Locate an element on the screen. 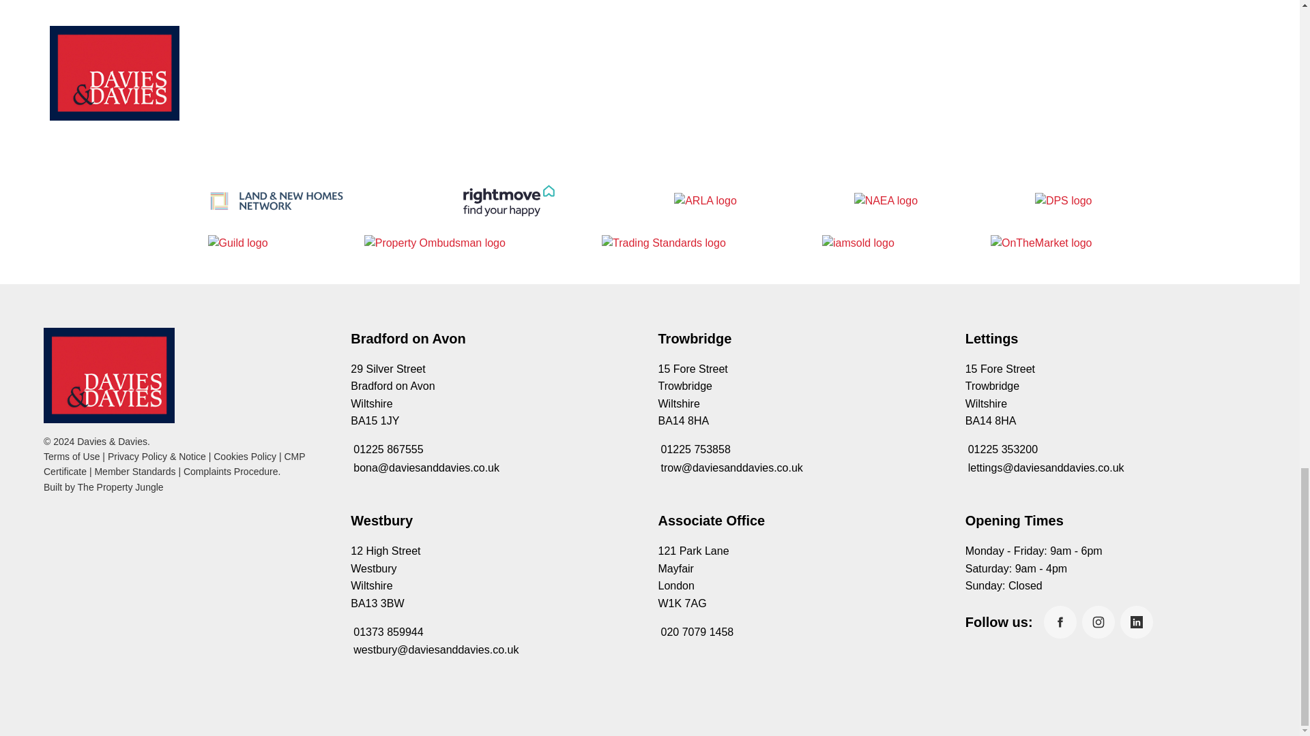  Built by The Property Jungle is located at coordinates (104, 487).